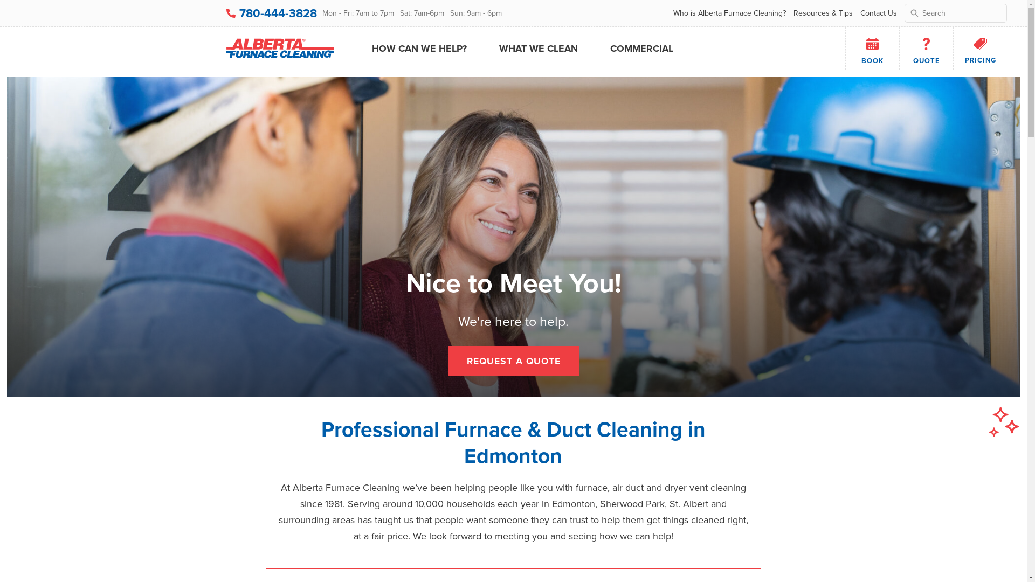 Image resolution: width=1035 pixels, height=582 pixels. What do you see at coordinates (927, 48) in the screenshot?
I see `QUOTE` at bounding box center [927, 48].